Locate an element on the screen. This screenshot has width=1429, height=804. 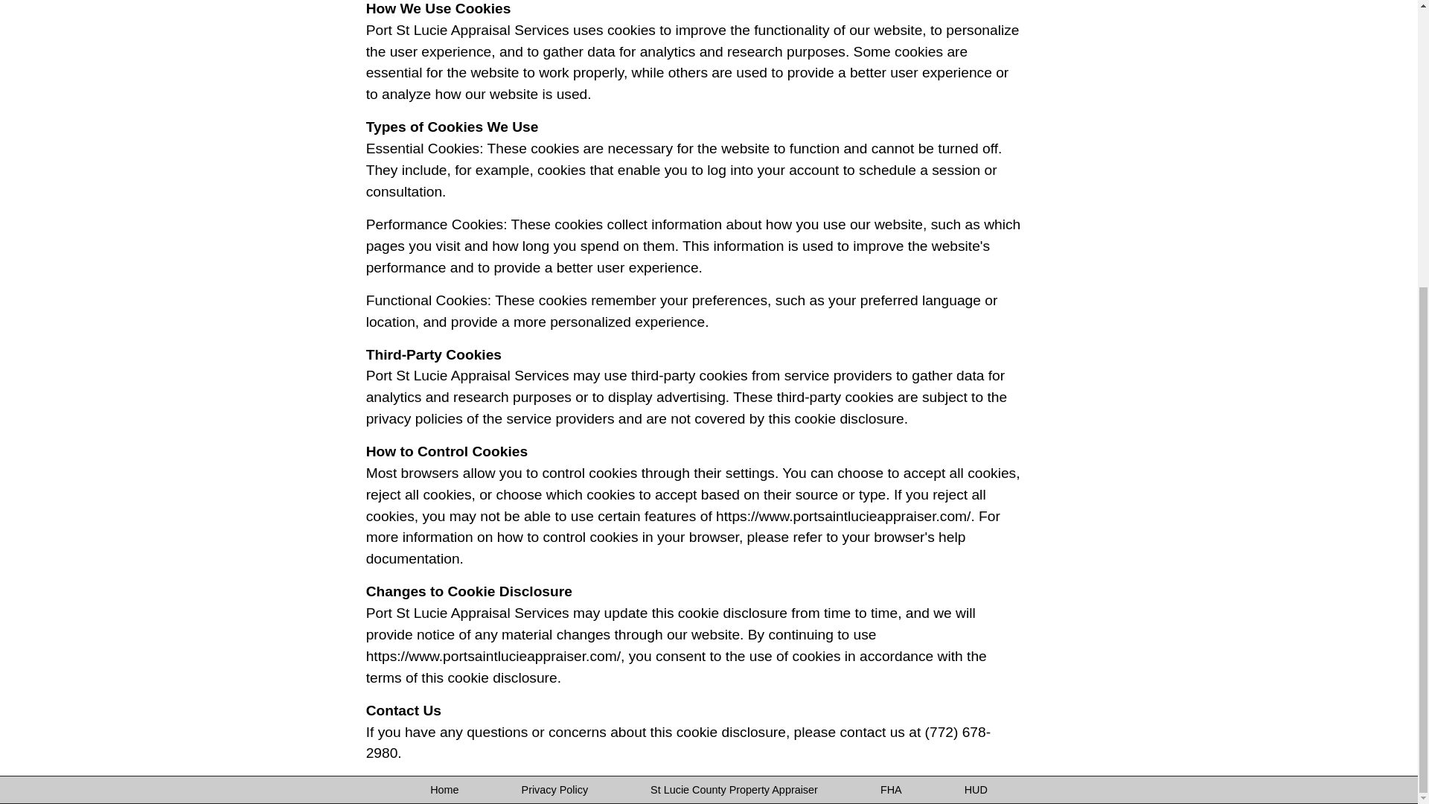
HUD is located at coordinates (976, 790).